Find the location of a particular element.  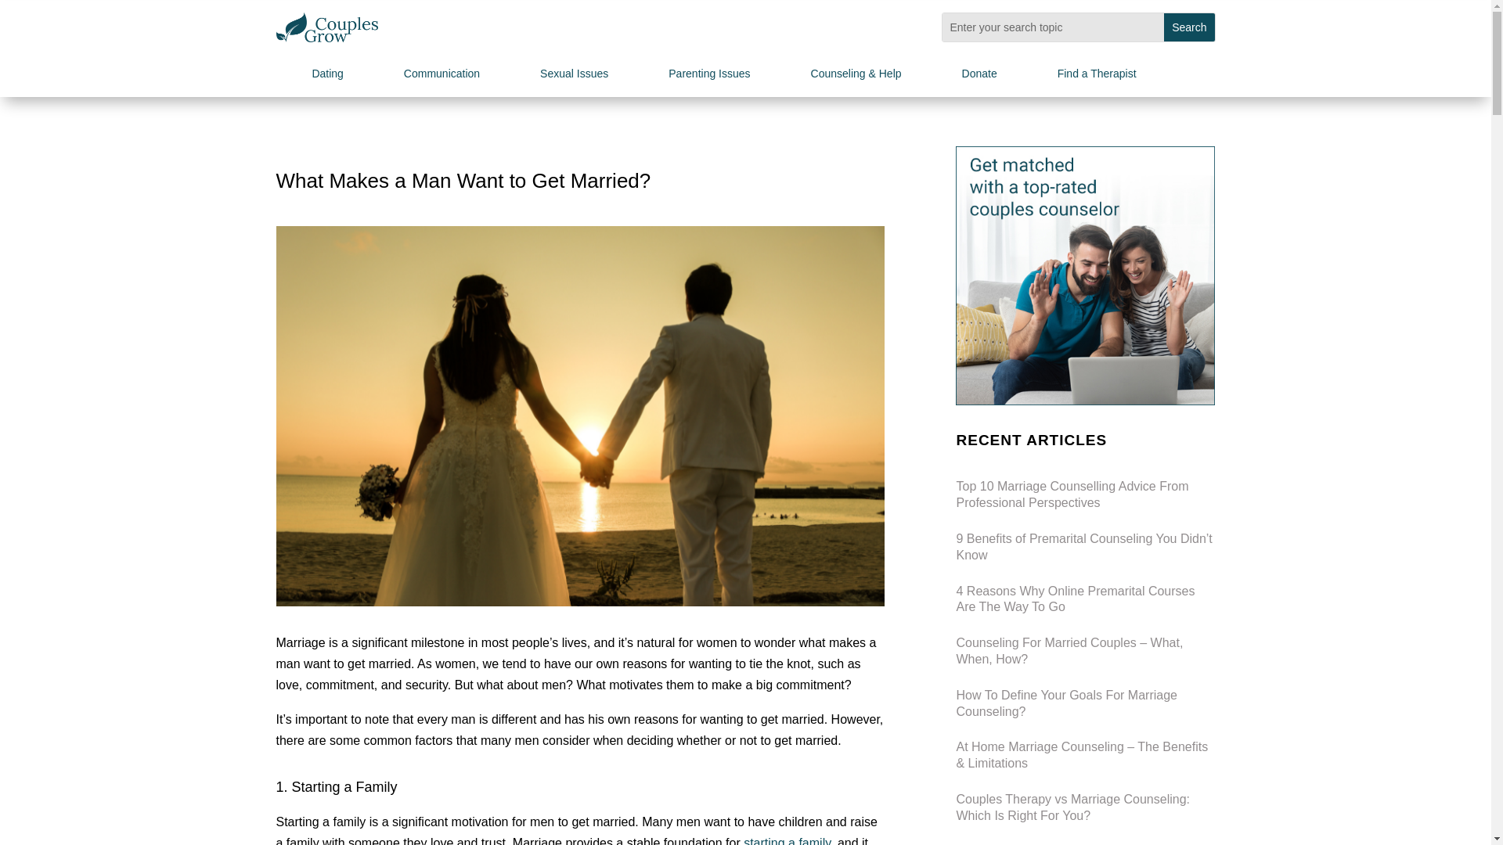

Couples Grow logo is located at coordinates (326, 27).